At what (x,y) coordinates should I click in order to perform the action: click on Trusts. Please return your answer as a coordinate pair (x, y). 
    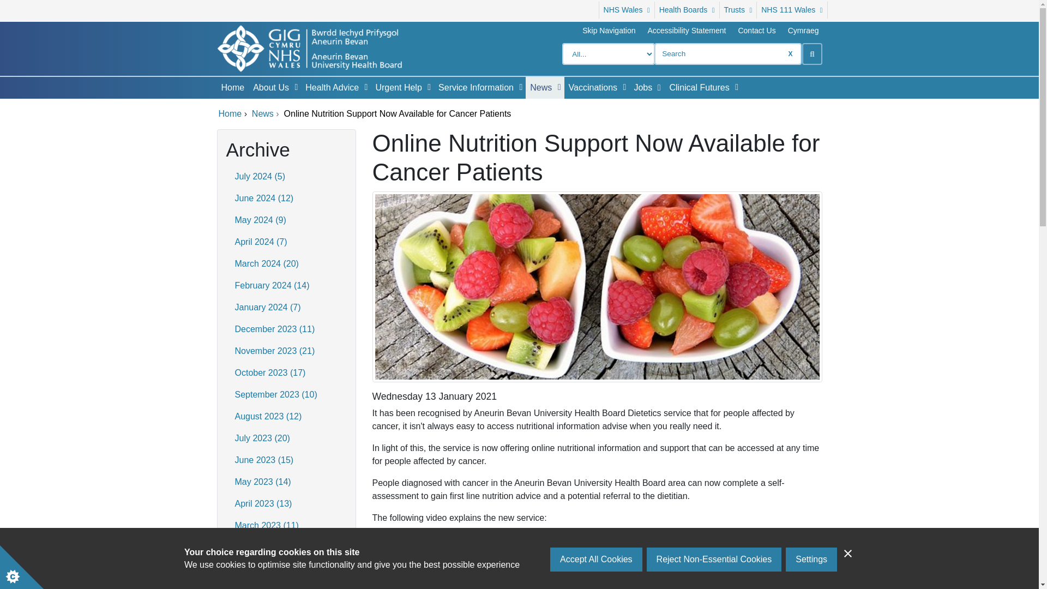
    Looking at the image, I should click on (738, 10).